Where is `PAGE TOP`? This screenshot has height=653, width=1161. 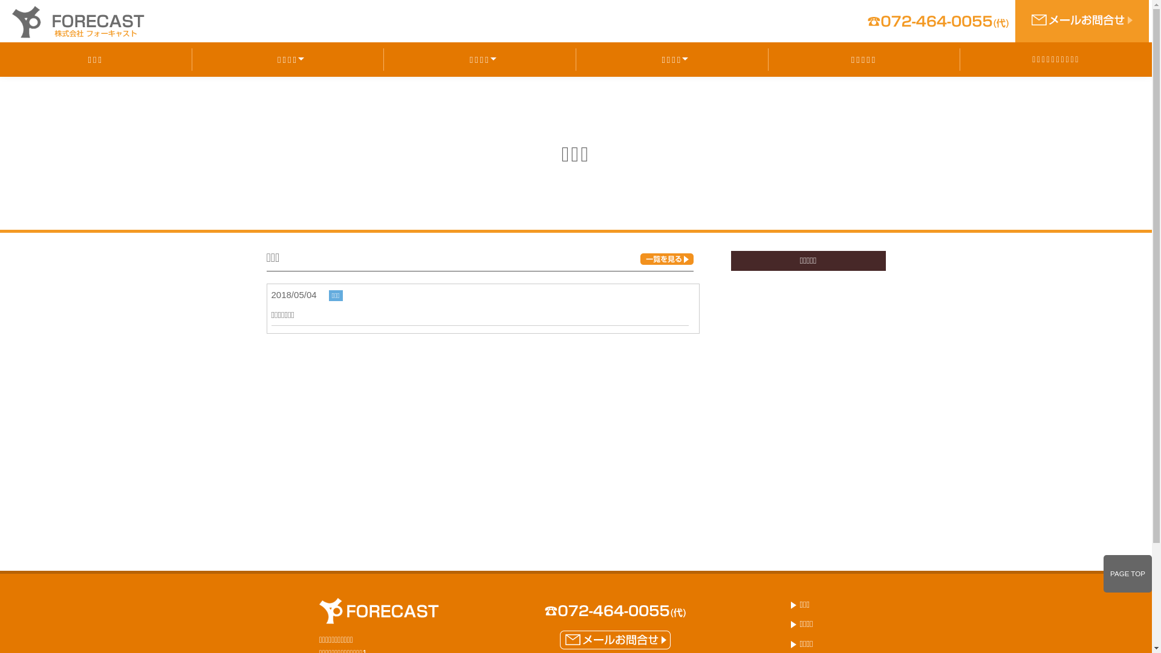
PAGE TOP is located at coordinates (1128, 574).